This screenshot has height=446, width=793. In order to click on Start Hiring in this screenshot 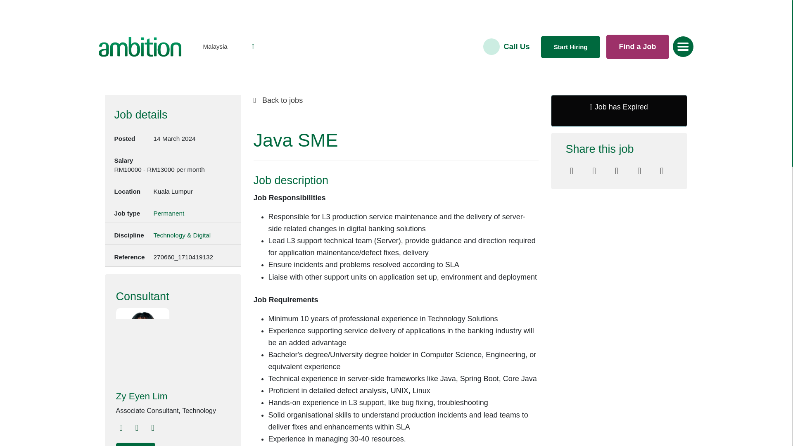, I will do `click(570, 47)`.